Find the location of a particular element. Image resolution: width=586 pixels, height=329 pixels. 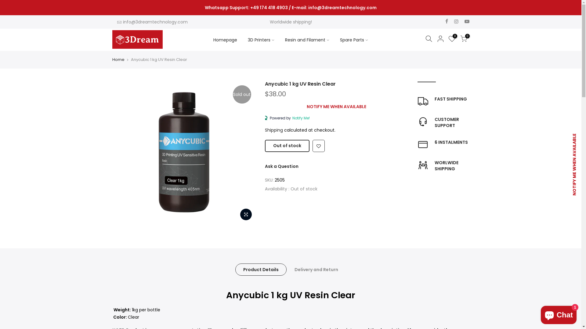

3D Printers is located at coordinates (261, 40).